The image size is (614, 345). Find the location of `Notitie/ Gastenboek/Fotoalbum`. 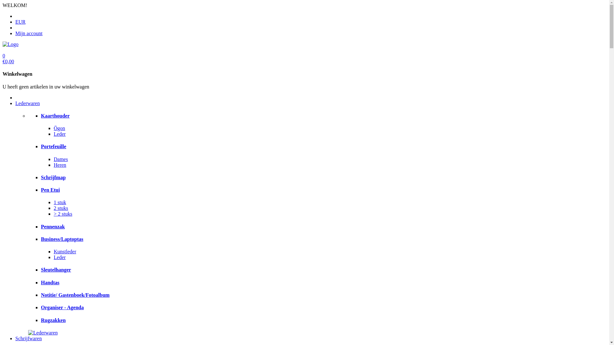

Notitie/ Gastenboek/Fotoalbum is located at coordinates (75, 295).